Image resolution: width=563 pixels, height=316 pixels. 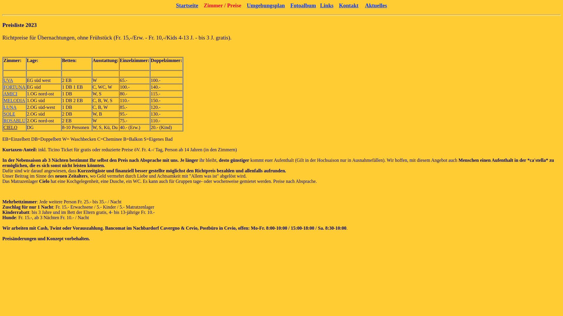 I want to click on Umgebungsplan, so click(x=266, y=5).